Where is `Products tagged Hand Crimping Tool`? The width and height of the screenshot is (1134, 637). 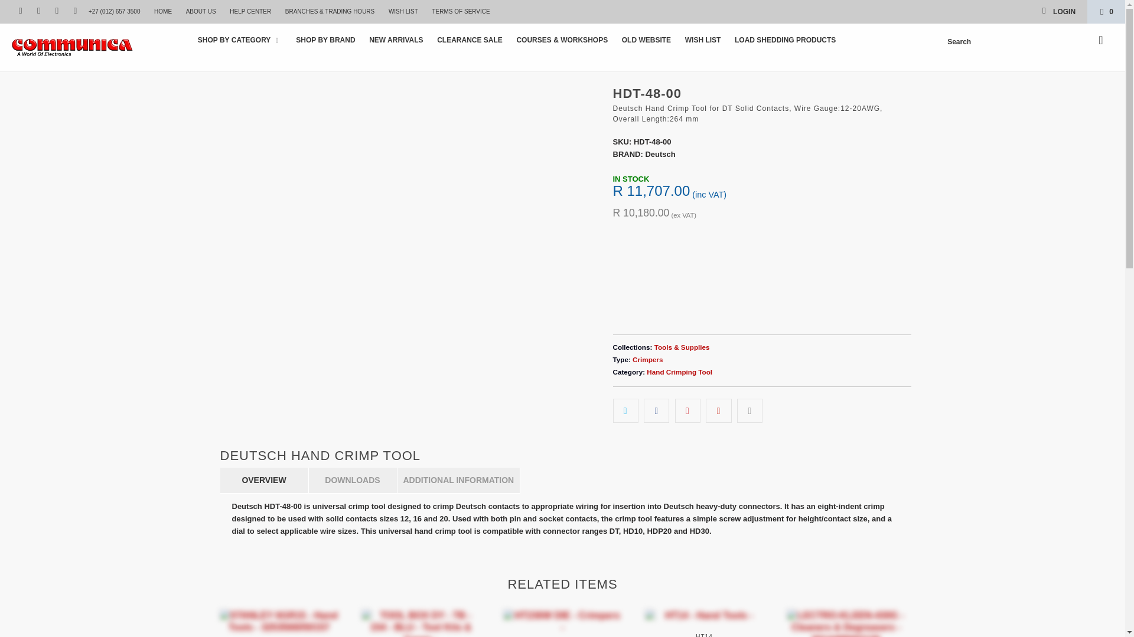 Products tagged Hand Crimping Tool is located at coordinates (679, 372).